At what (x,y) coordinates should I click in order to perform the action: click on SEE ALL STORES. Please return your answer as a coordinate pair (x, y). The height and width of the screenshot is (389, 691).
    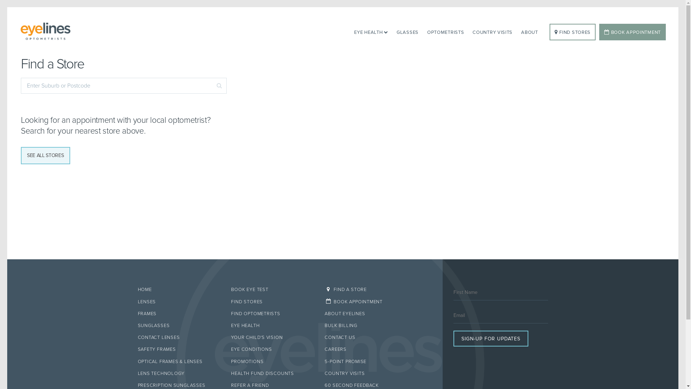
    Looking at the image, I should click on (45, 156).